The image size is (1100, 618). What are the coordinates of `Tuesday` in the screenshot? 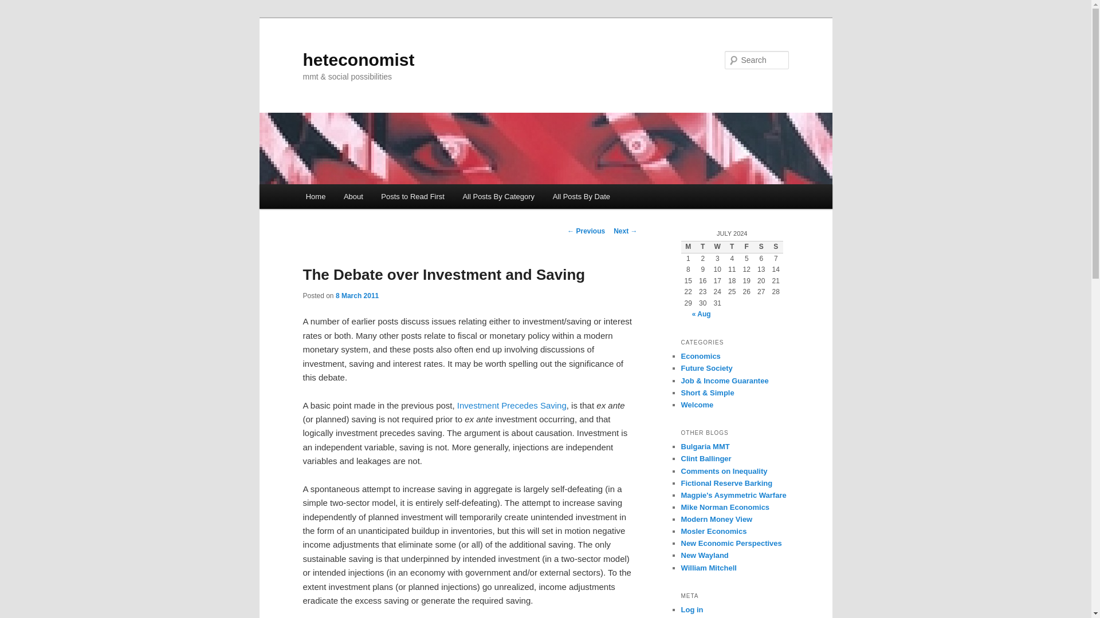 It's located at (702, 247).